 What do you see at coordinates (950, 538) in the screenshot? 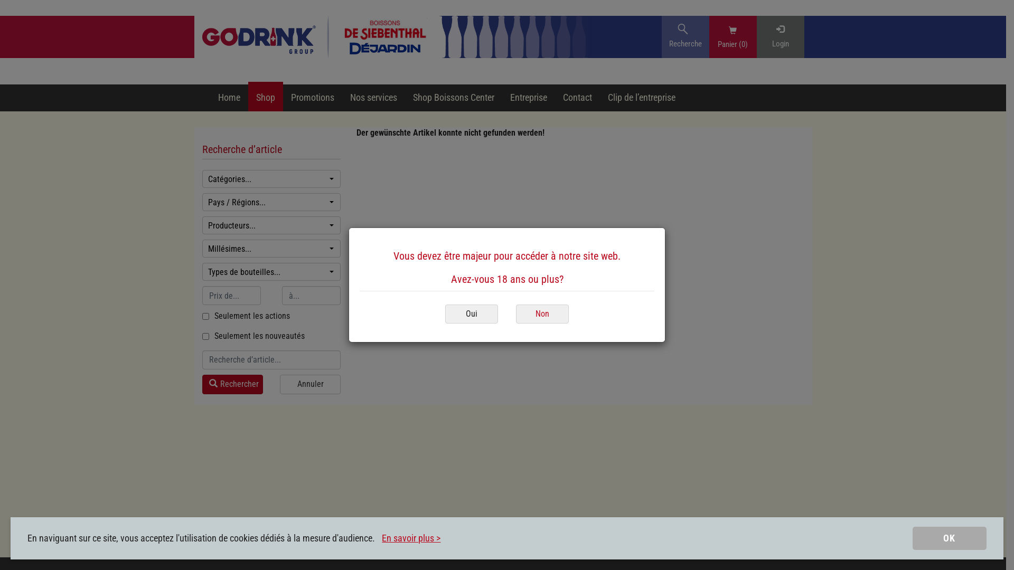
I see `OK` at bounding box center [950, 538].